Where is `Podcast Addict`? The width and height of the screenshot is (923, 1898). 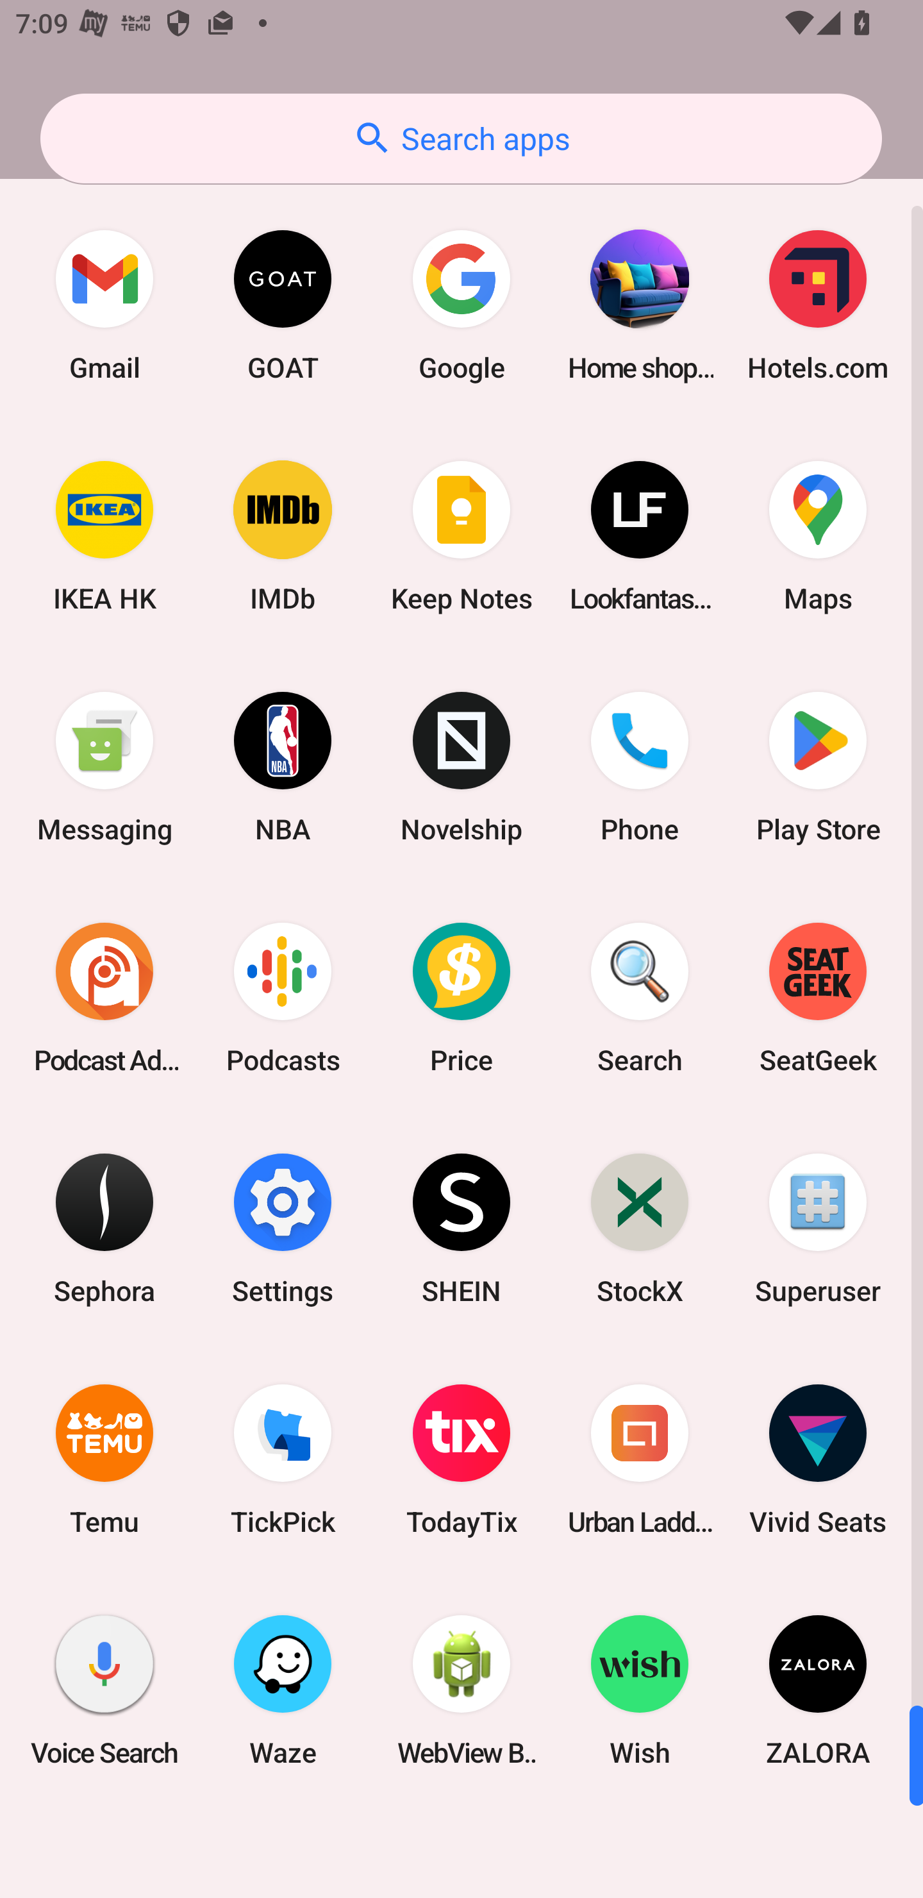
Podcast Addict is located at coordinates (104, 997).